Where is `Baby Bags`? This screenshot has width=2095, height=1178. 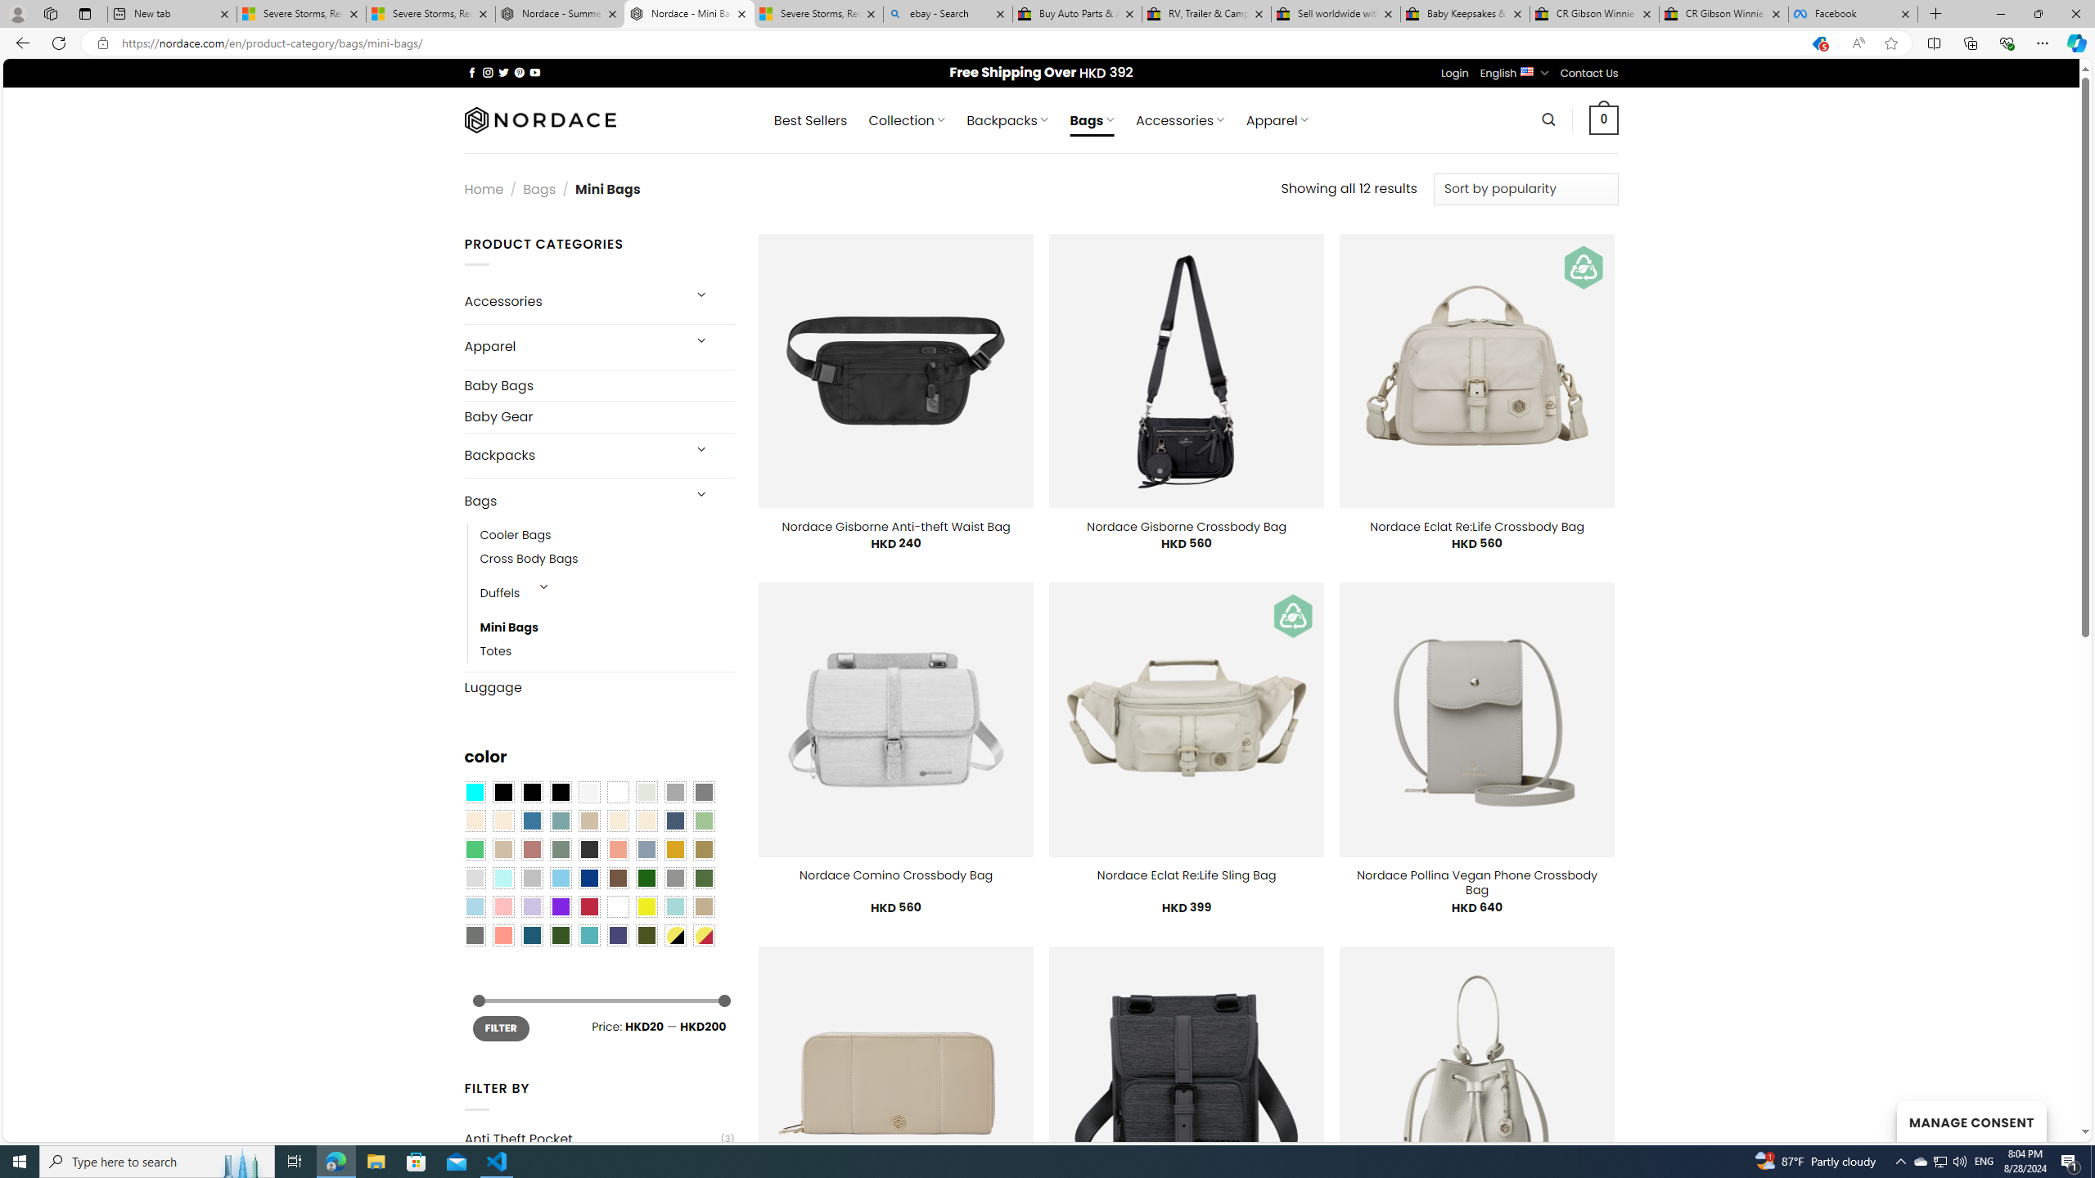 Baby Bags is located at coordinates (599, 386).